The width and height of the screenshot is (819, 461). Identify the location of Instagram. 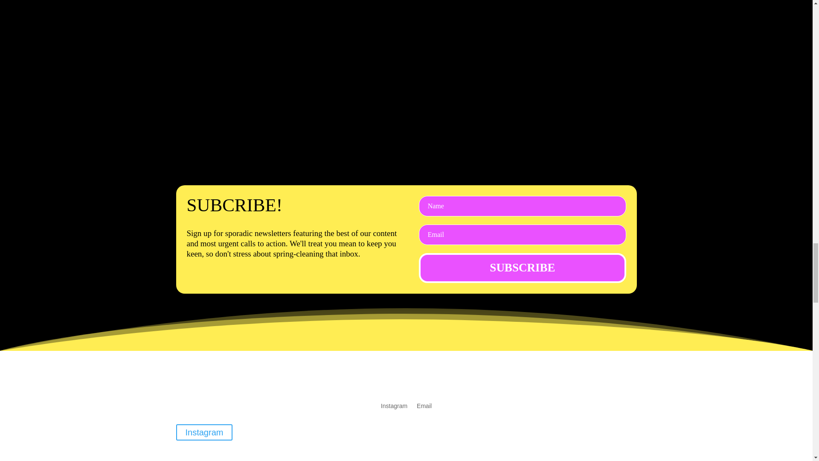
(394, 404).